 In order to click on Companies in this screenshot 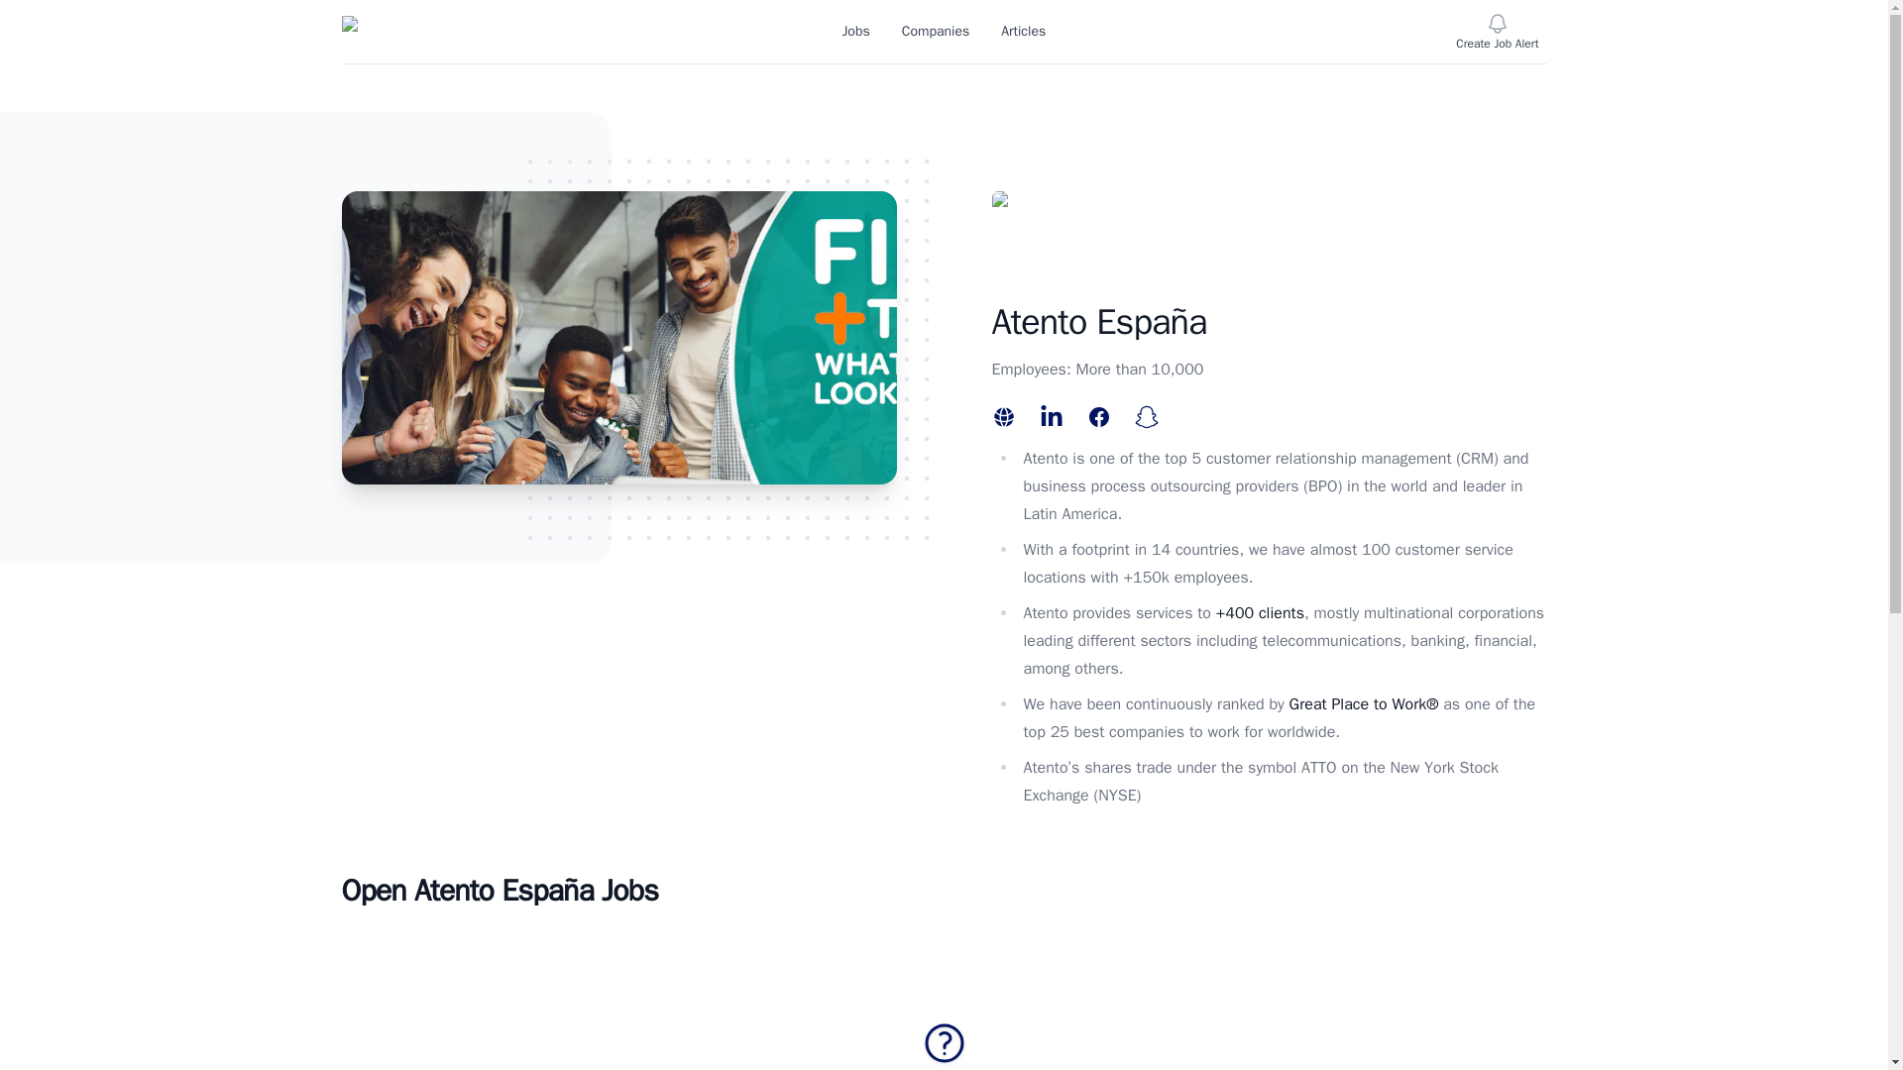, I will do `click(936, 32)`.